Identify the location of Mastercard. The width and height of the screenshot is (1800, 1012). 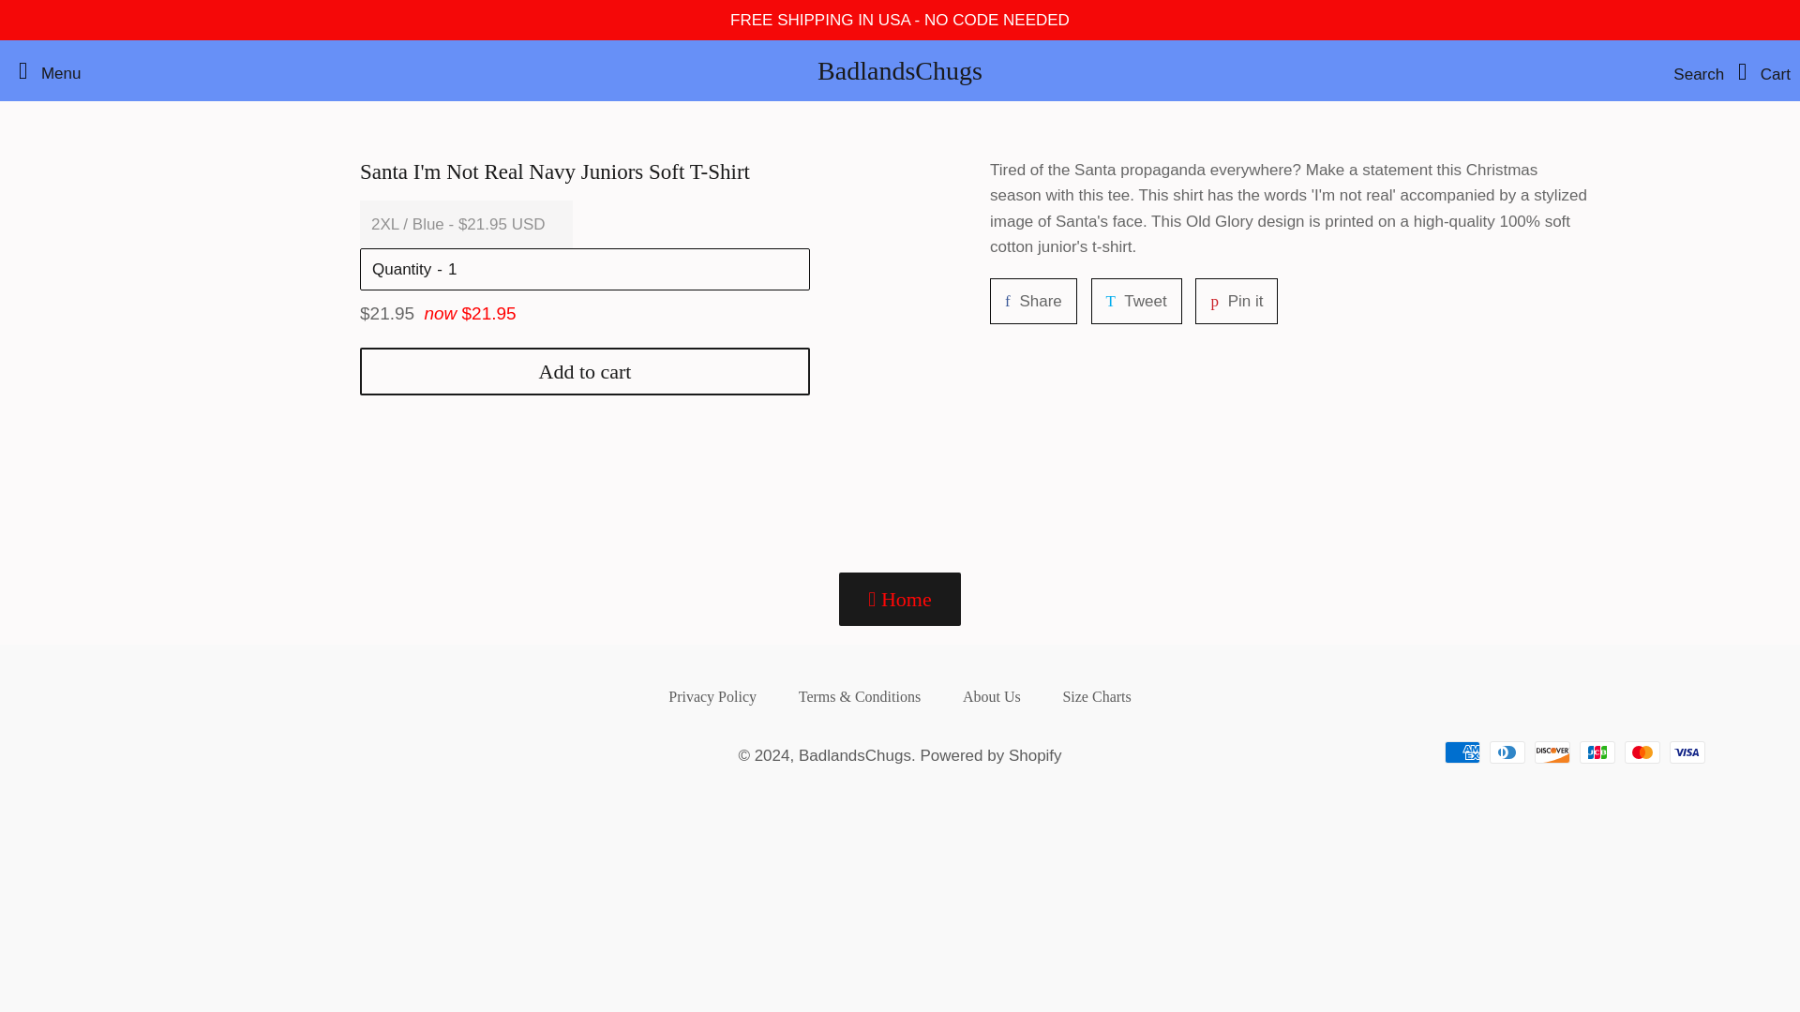
(1630, 1006).